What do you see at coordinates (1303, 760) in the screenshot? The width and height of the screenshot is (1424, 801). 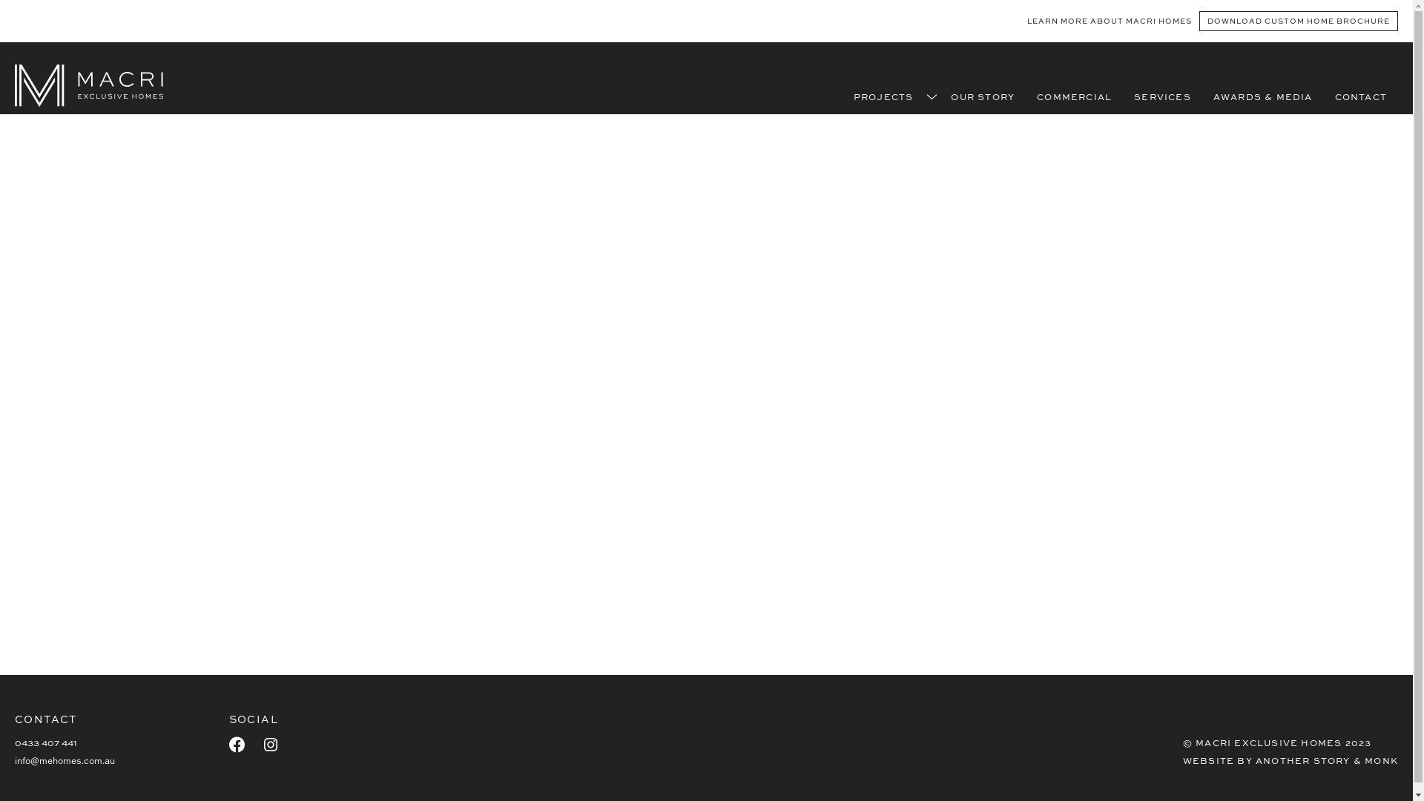 I see `ANOTHER STORY` at bounding box center [1303, 760].